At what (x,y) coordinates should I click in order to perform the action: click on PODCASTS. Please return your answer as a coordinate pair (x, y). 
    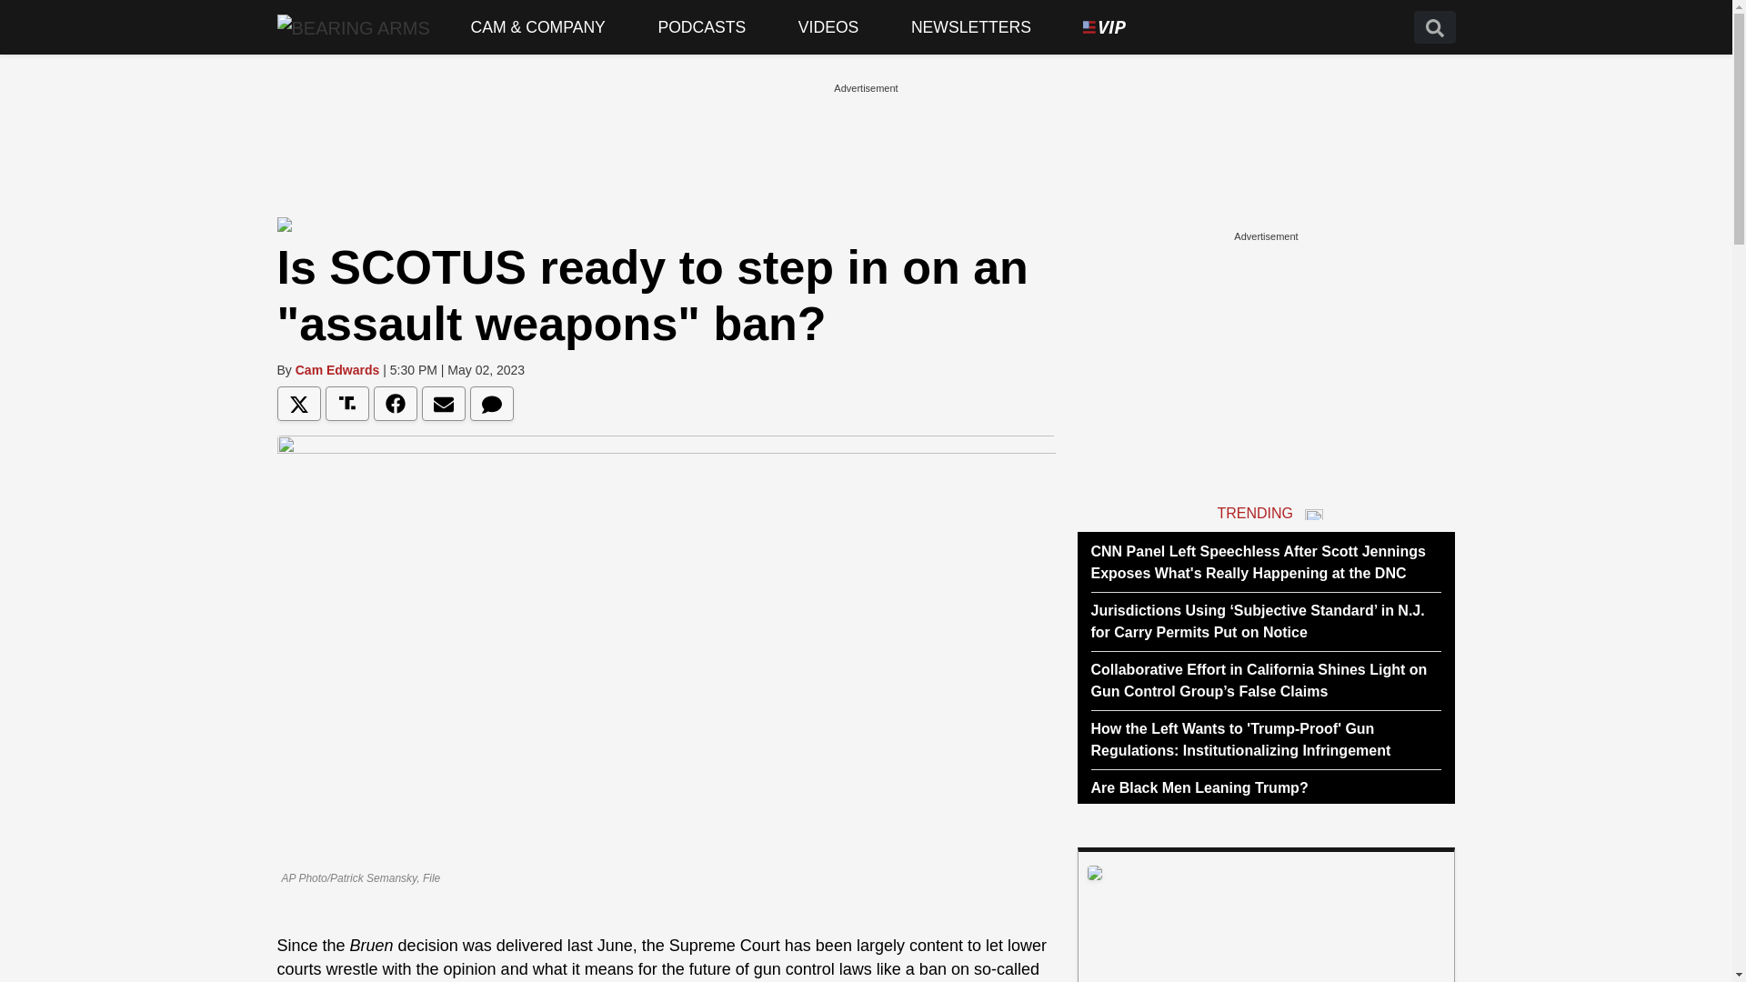
    Looking at the image, I should click on (702, 27).